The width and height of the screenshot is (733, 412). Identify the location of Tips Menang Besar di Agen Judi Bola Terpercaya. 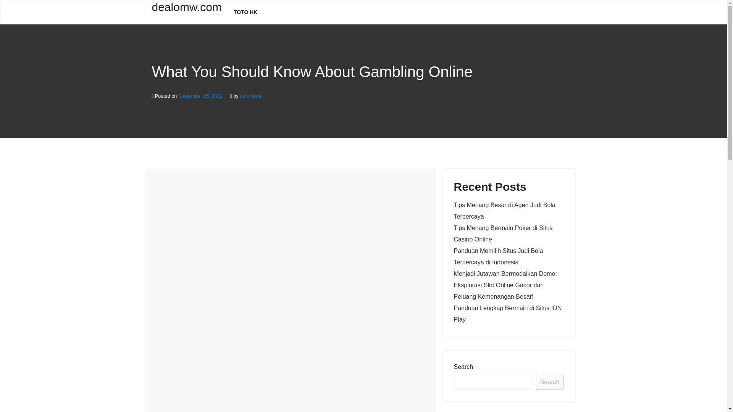
(504, 211).